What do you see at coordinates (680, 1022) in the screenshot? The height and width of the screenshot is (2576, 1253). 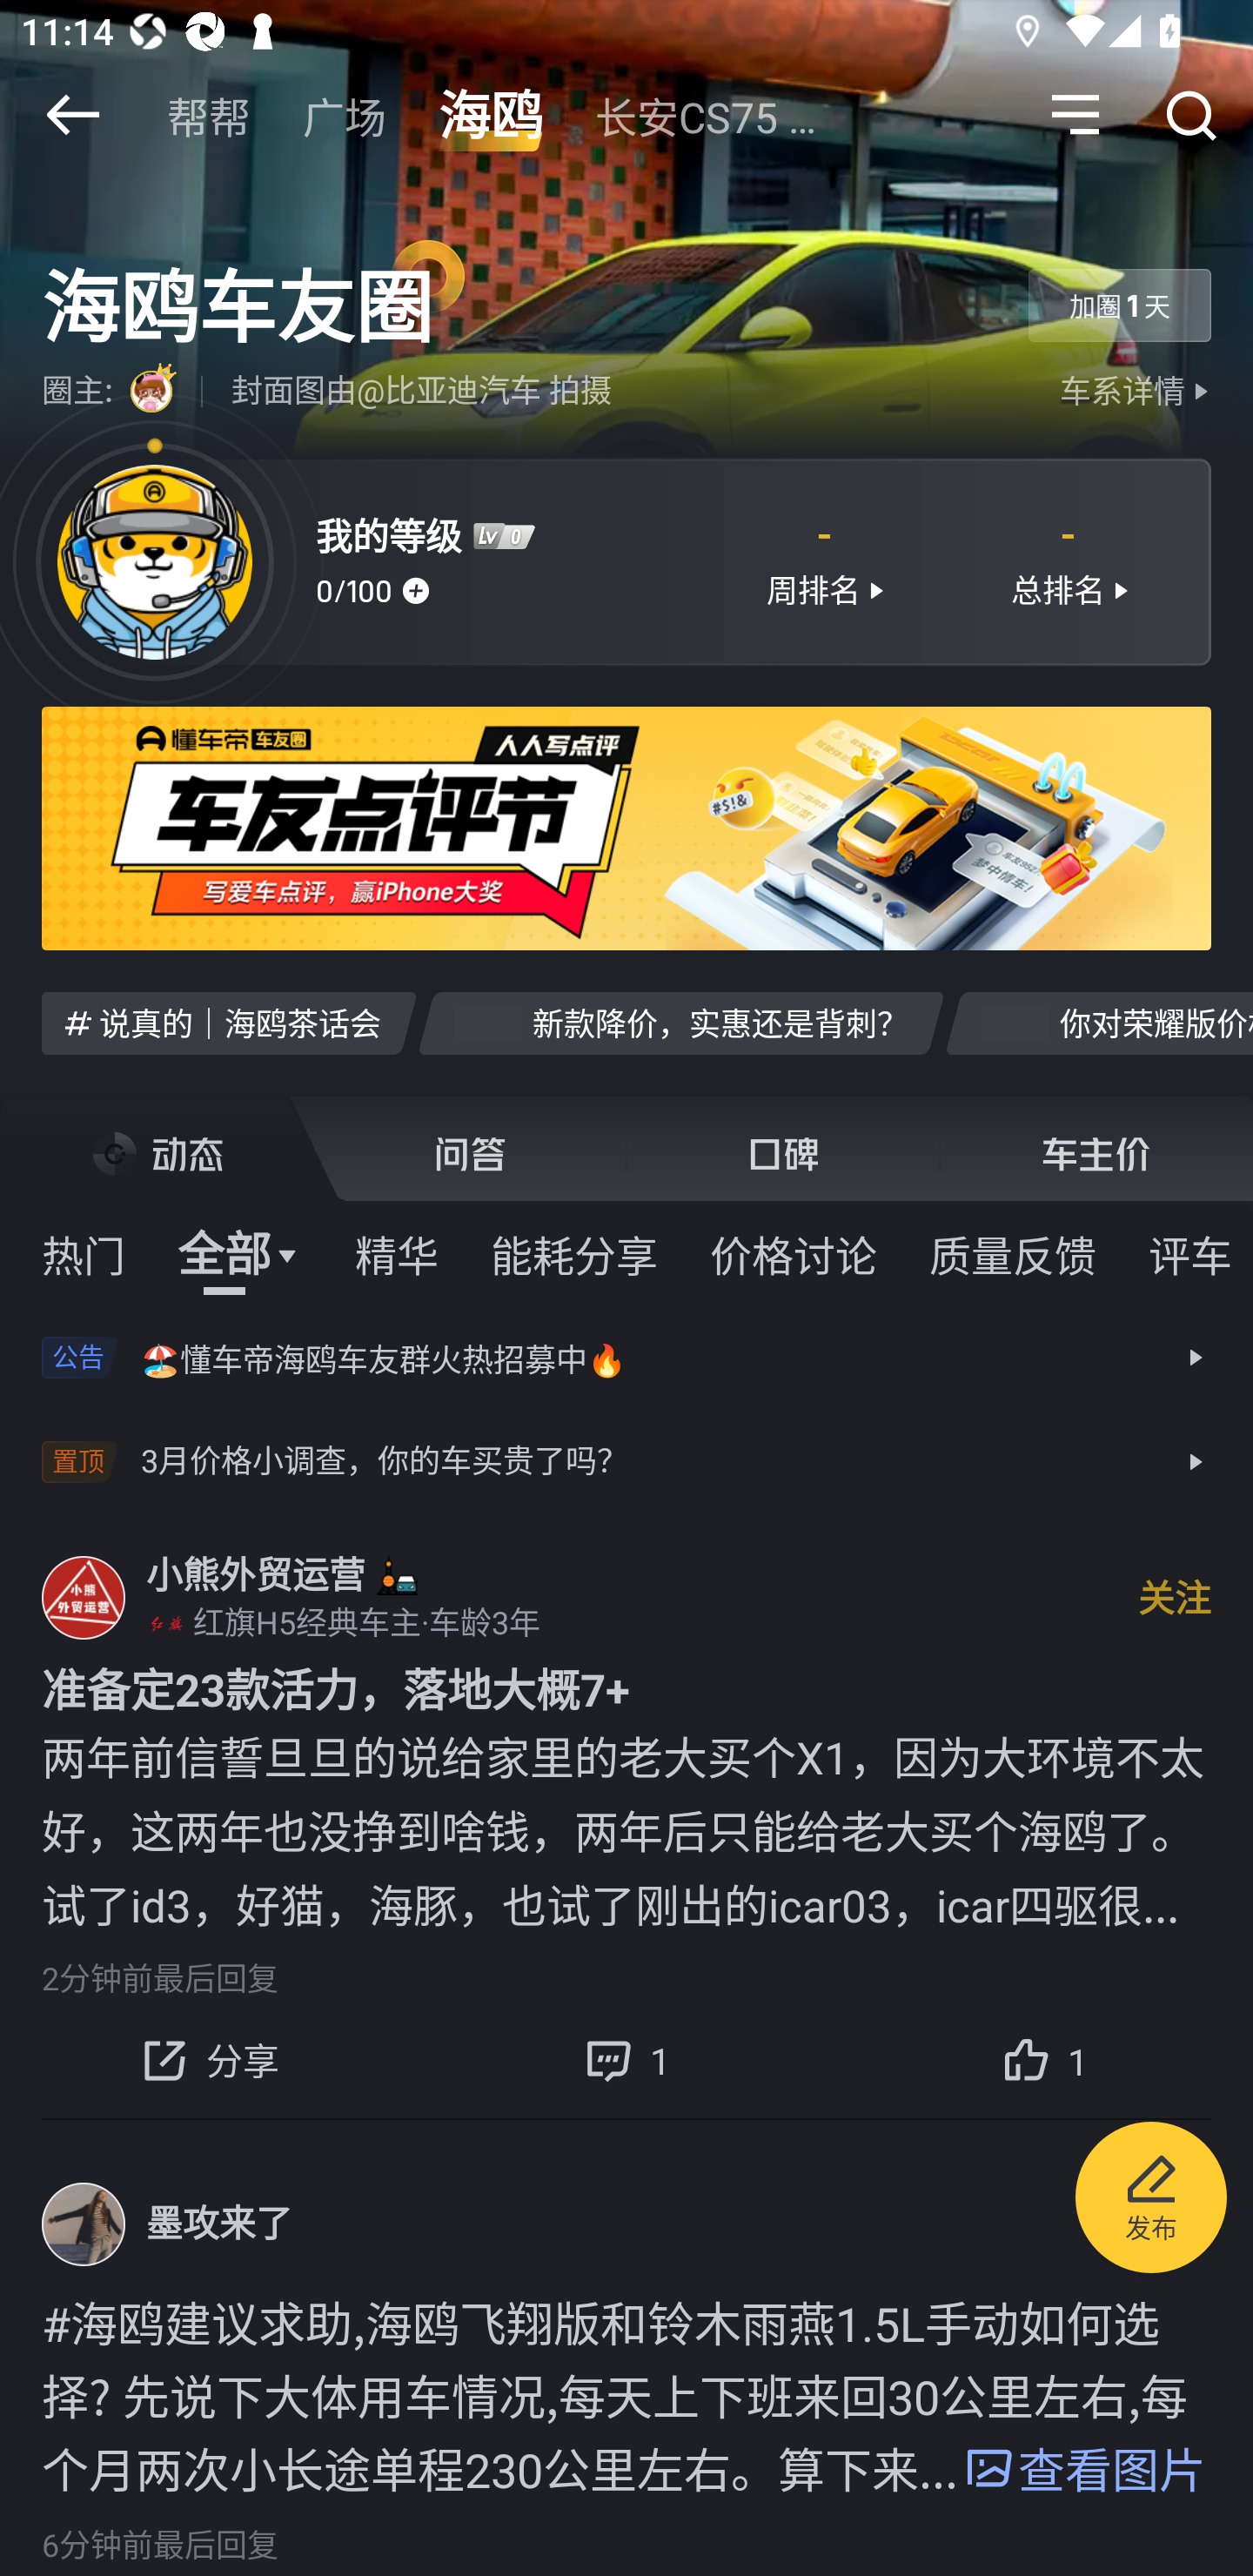 I see `打卡 新款降价，实惠还是背刺？` at bounding box center [680, 1022].